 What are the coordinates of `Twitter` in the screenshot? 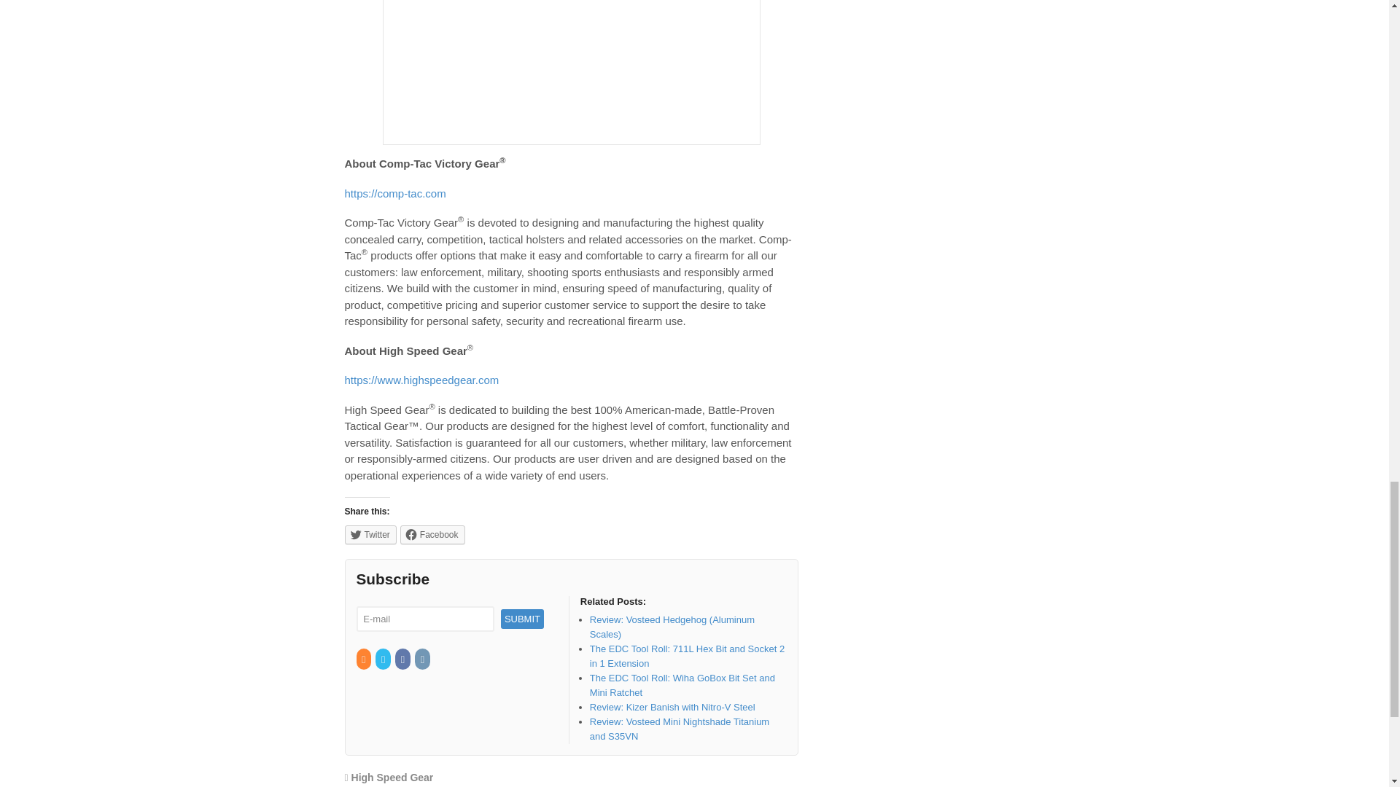 It's located at (384, 659).